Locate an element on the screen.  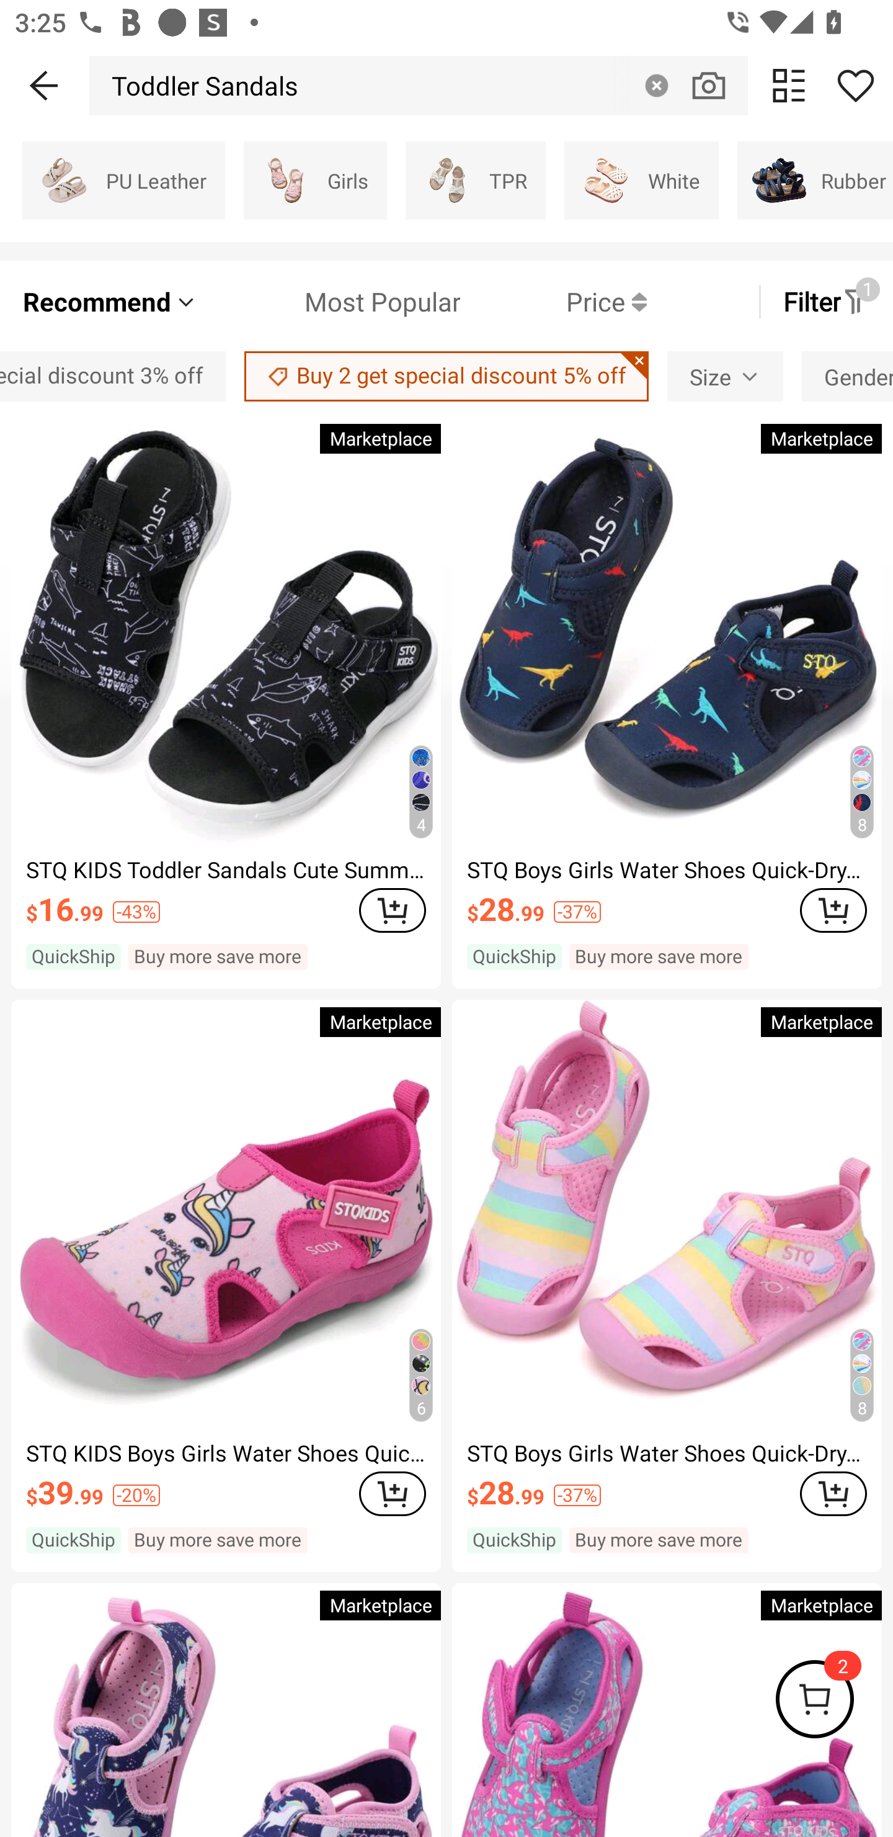
ADD TO CART is located at coordinates (392, 910).